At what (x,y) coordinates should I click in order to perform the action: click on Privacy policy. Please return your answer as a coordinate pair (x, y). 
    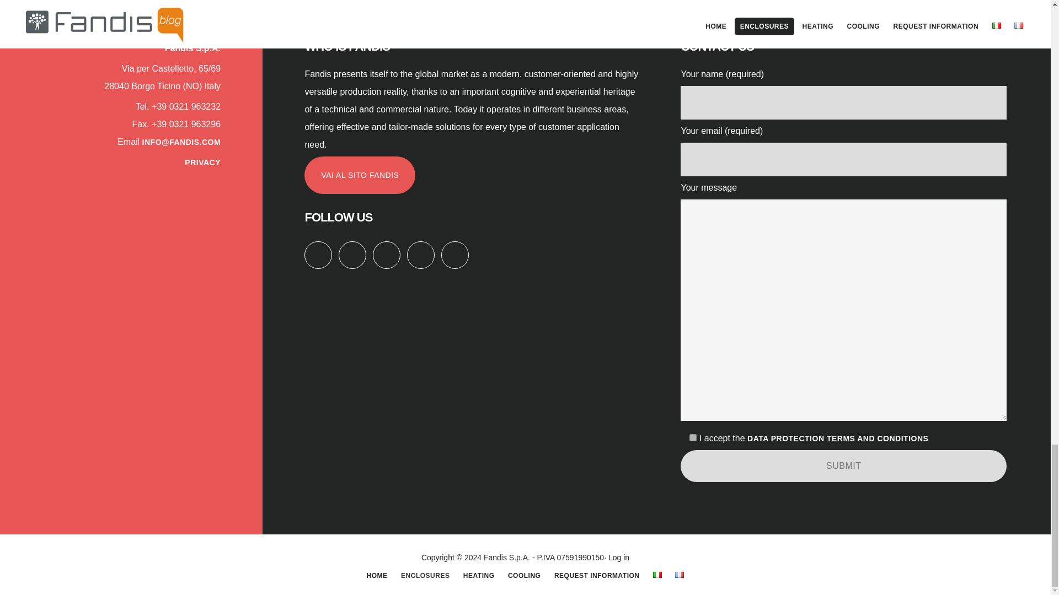
    Looking at the image, I should click on (838, 439).